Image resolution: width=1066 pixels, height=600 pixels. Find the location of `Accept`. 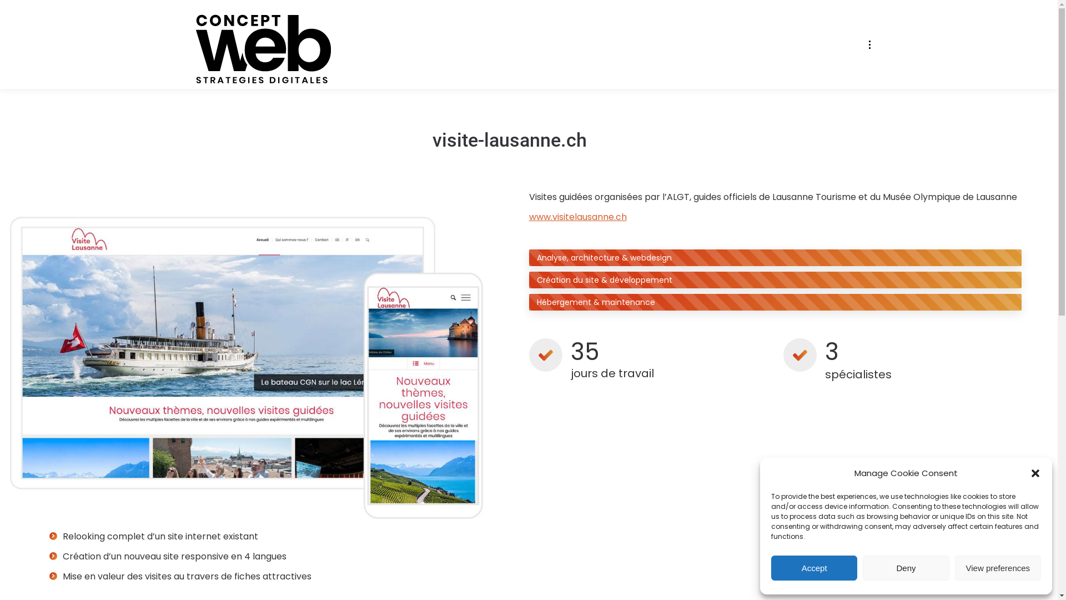

Accept is located at coordinates (814, 568).